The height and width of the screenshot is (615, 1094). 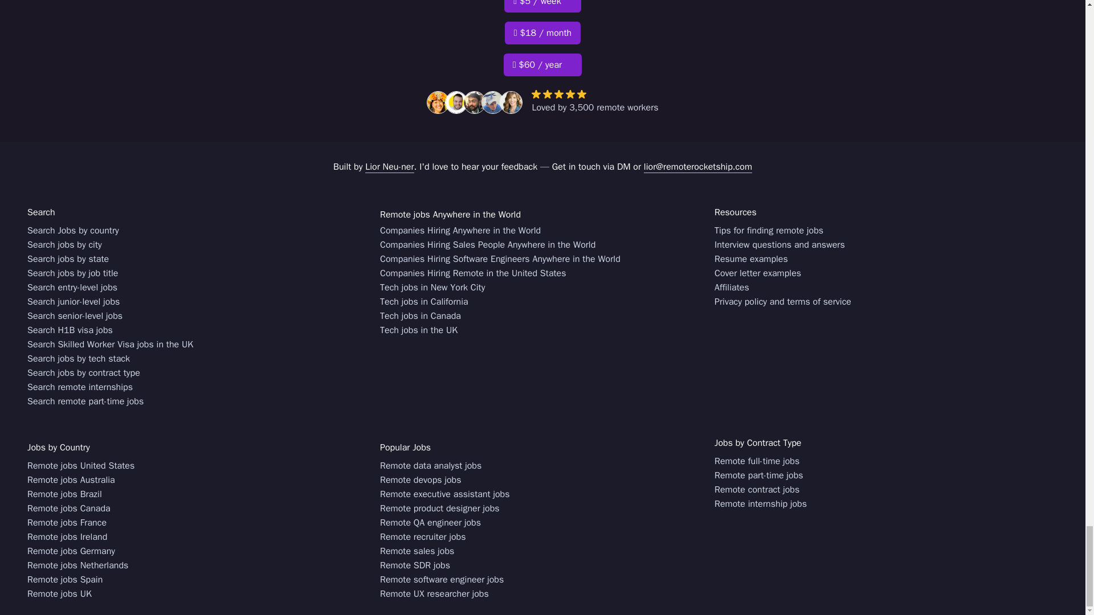 I want to click on Search remote part-time jobs, so click(x=85, y=402).